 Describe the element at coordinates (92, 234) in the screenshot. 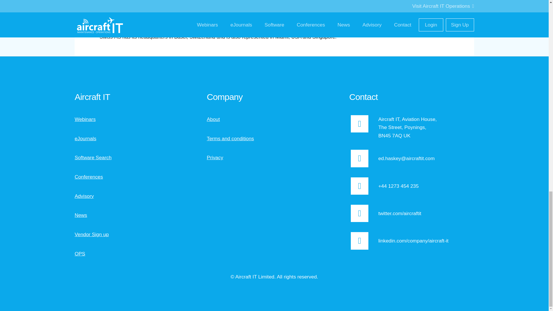

I see `Vendor Sign up` at that location.